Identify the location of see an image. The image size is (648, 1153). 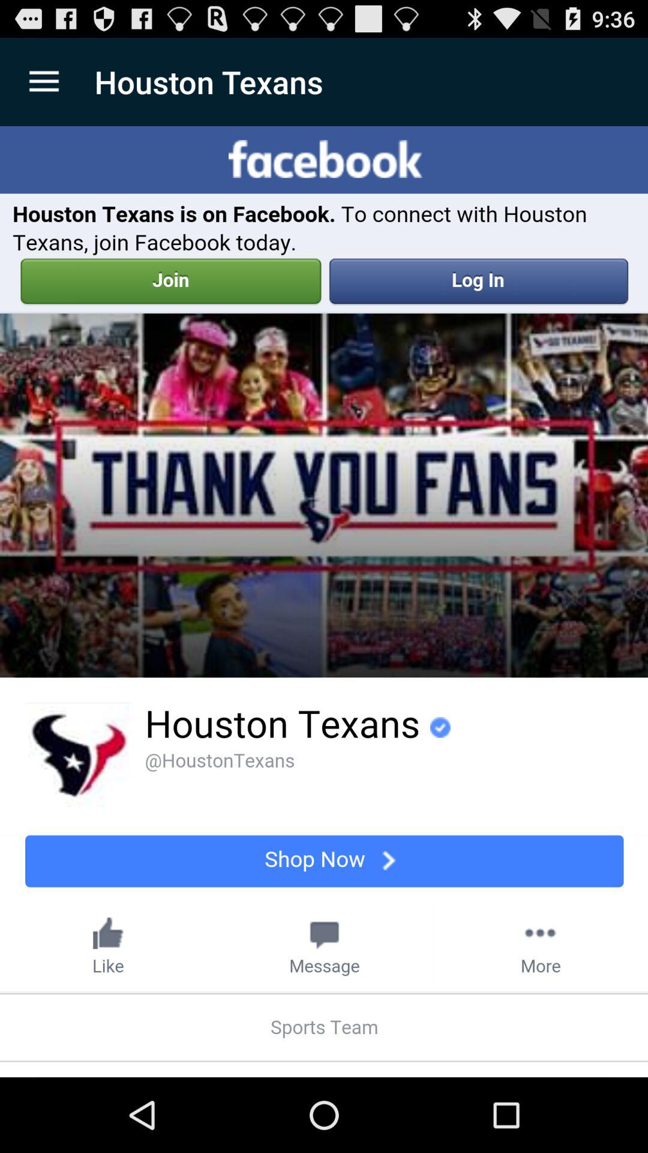
(324, 602).